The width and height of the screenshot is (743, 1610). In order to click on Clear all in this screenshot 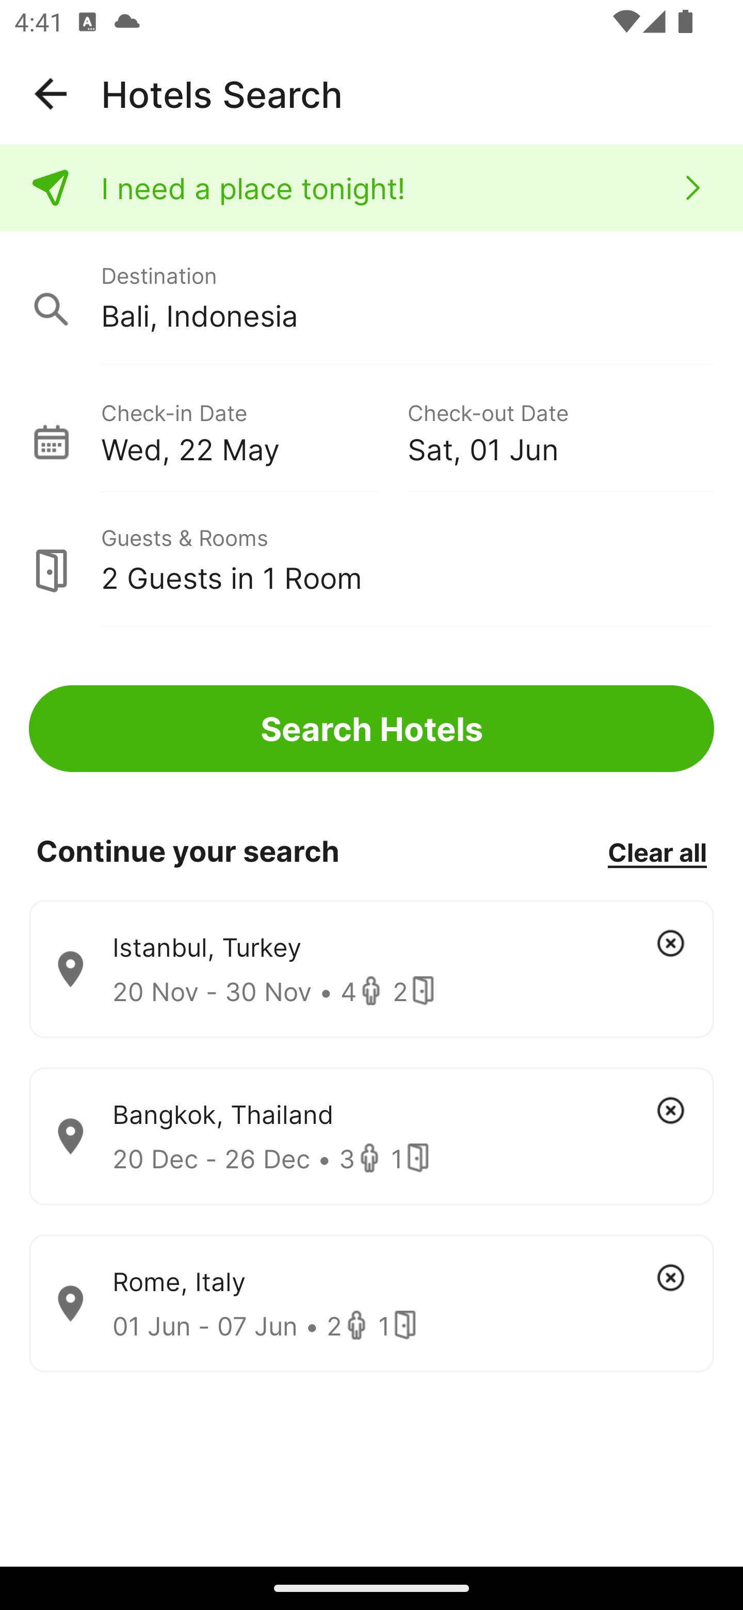, I will do `click(657, 851)`.